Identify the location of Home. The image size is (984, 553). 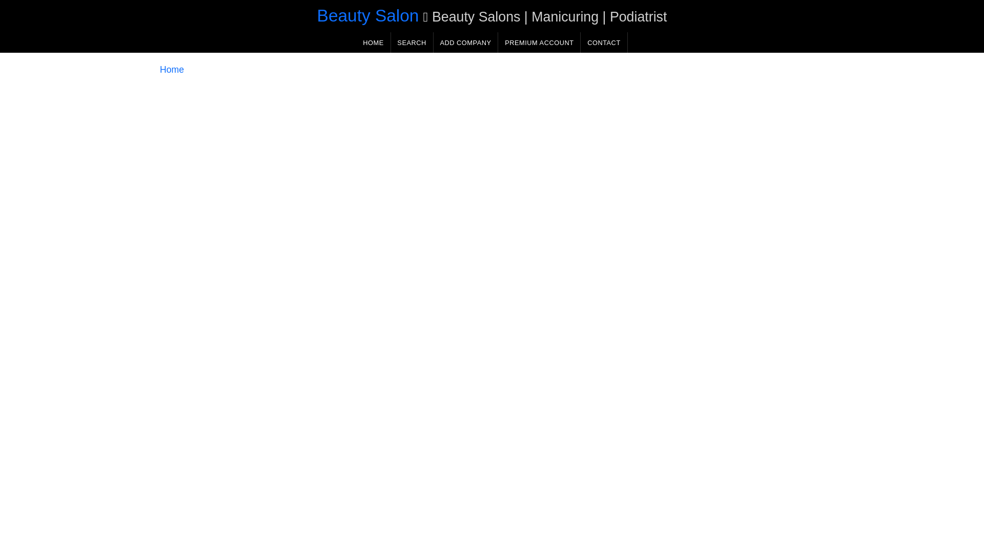
(172, 70).